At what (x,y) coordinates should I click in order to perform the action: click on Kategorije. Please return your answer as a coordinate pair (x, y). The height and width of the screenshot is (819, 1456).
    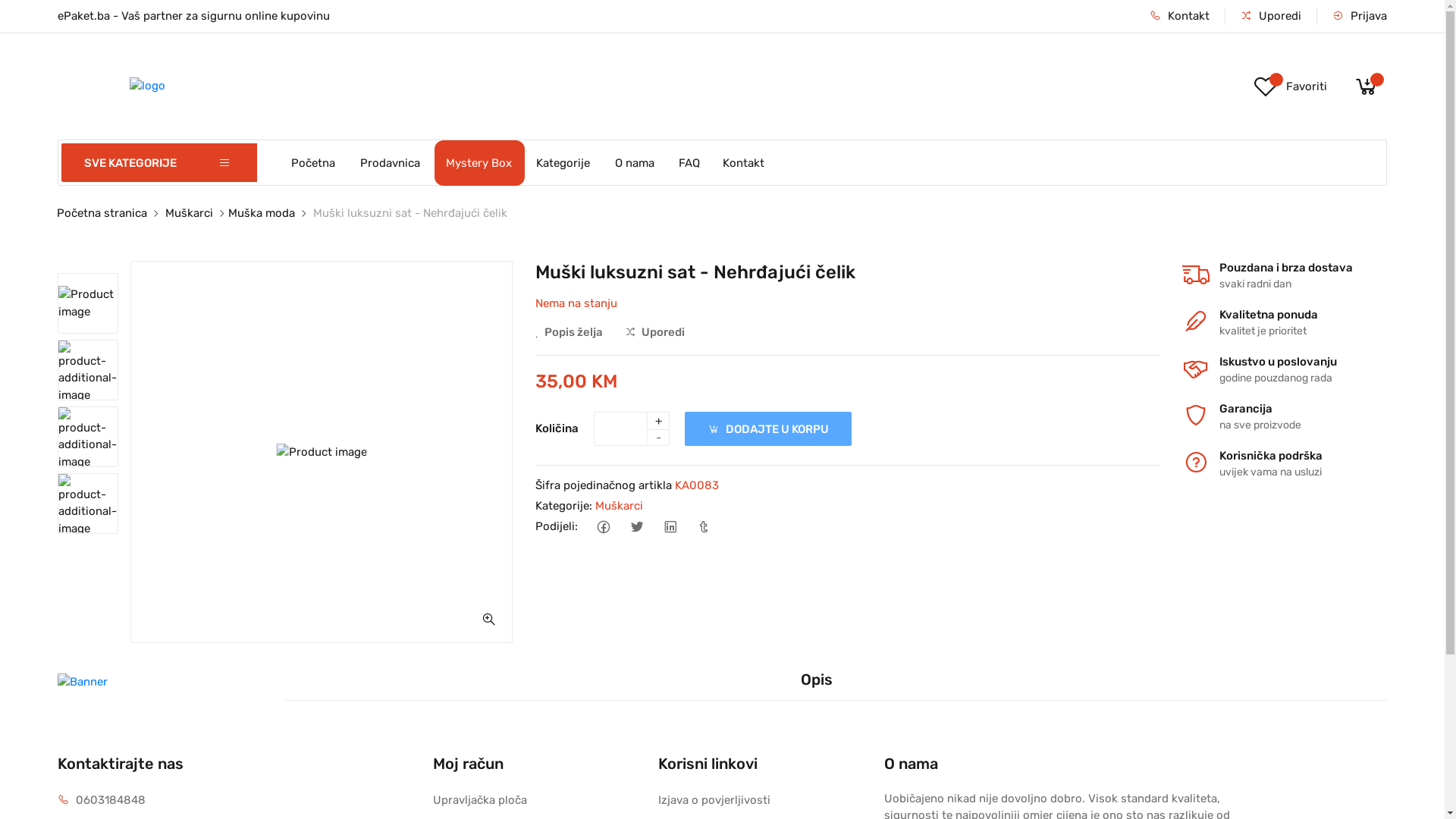
    Looking at the image, I should click on (564, 162).